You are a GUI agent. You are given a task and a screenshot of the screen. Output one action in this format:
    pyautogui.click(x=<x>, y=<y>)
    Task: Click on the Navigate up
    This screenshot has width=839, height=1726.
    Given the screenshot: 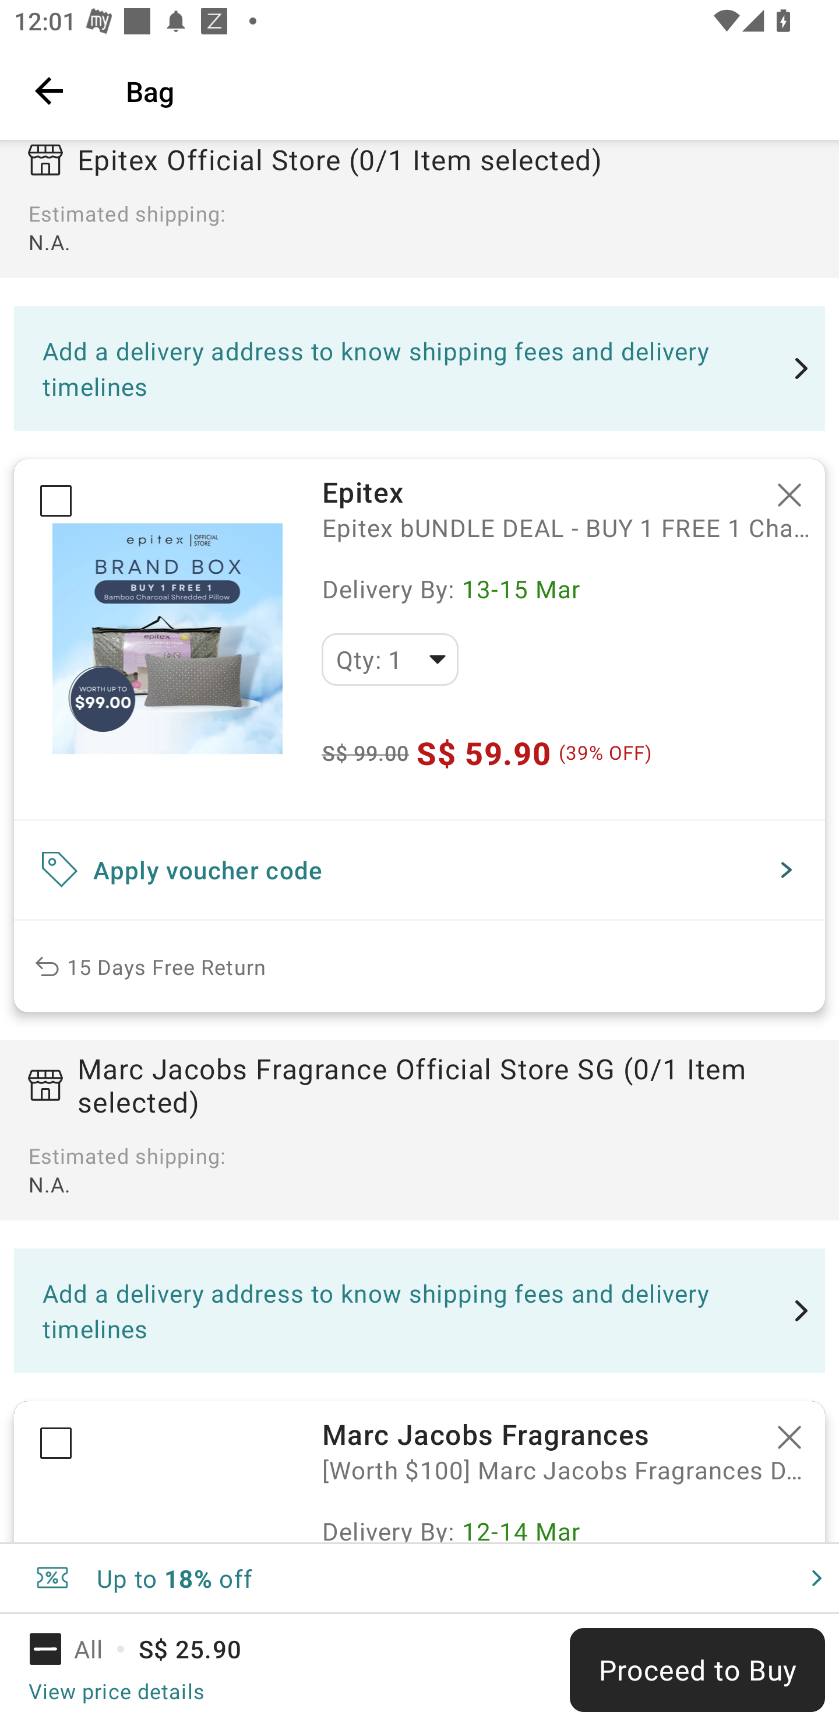 What is the action you would take?
    pyautogui.click(x=49, y=90)
    